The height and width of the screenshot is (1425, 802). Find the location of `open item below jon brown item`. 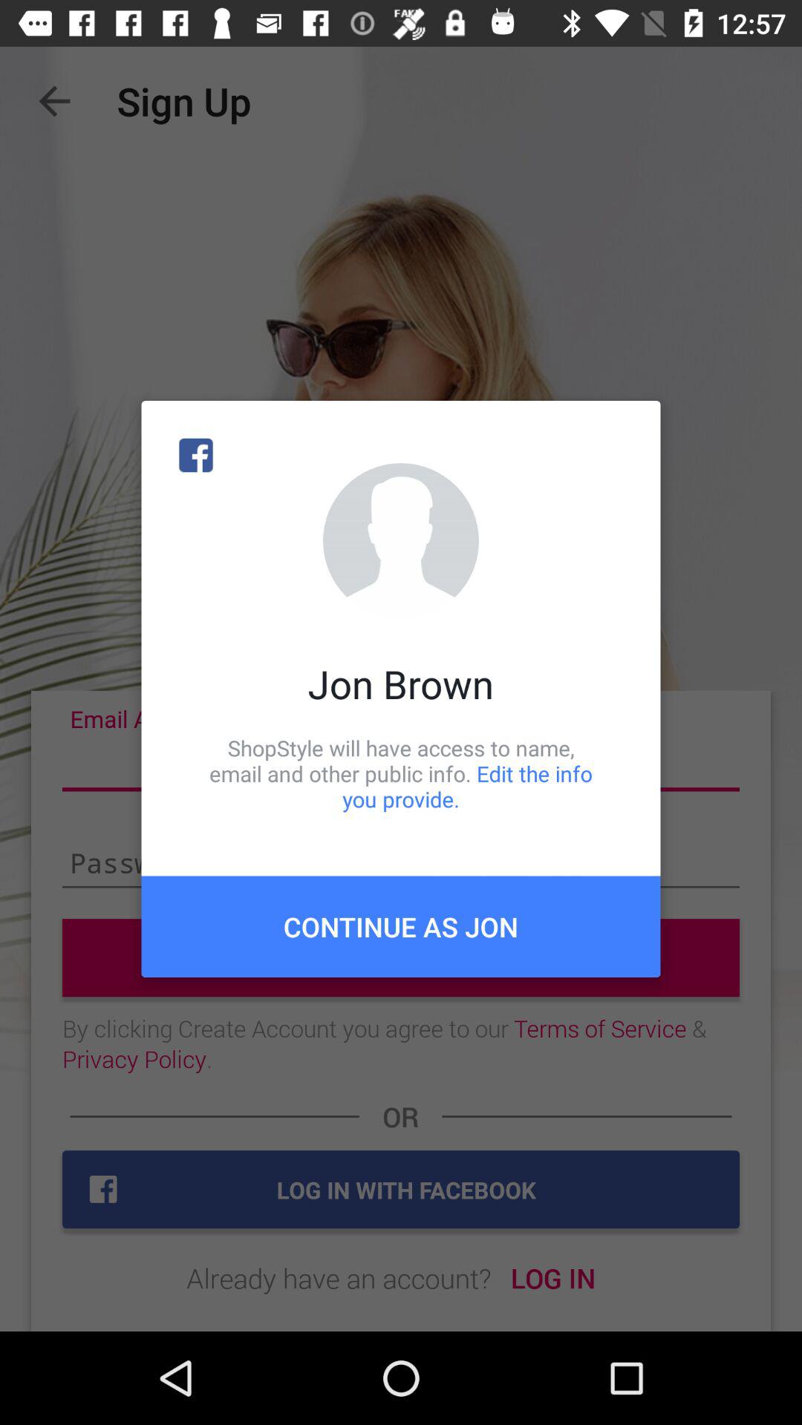

open item below jon brown item is located at coordinates (401, 773).